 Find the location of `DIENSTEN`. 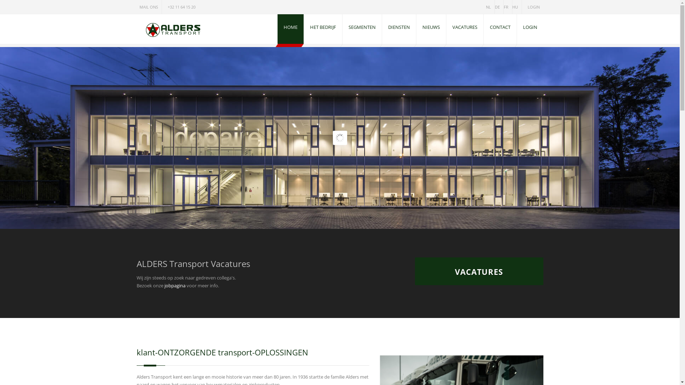

DIENSTEN is located at coordinates (399, 29).